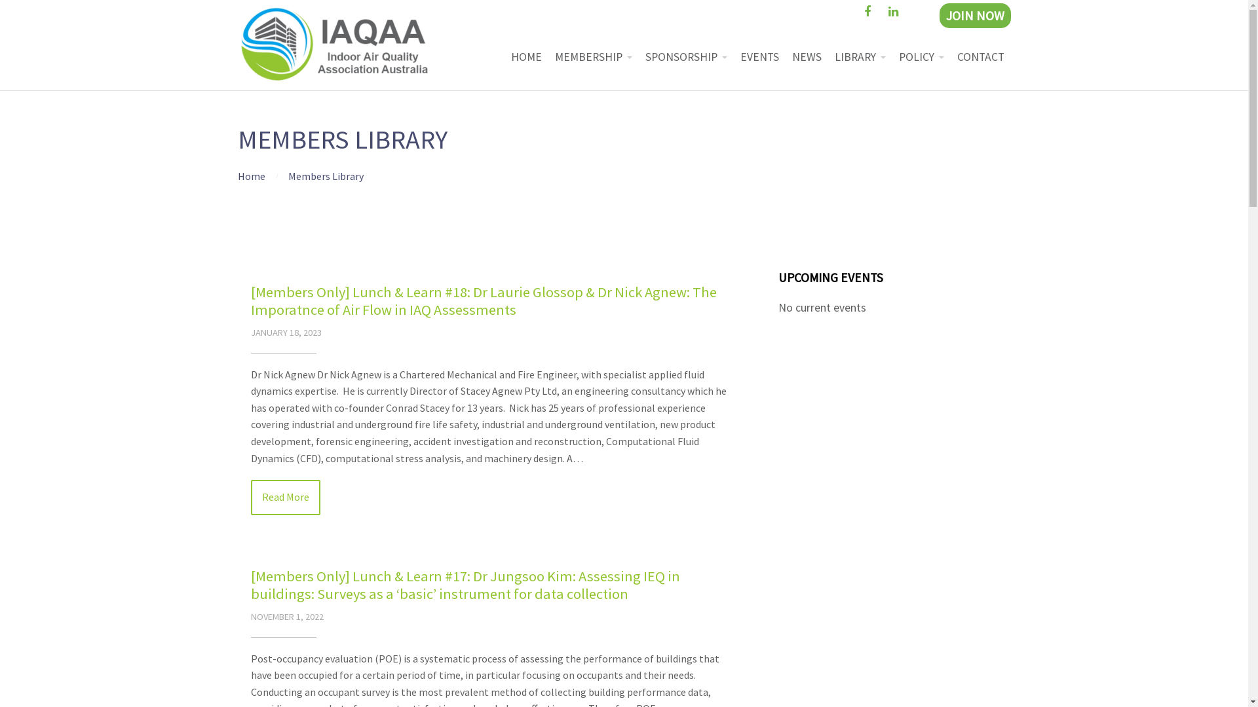 The image size is (1258, 707). What do you see at coordinates (980, 57) in the screenshot?
I see `CONTACT` at bounding box center [980, 57].